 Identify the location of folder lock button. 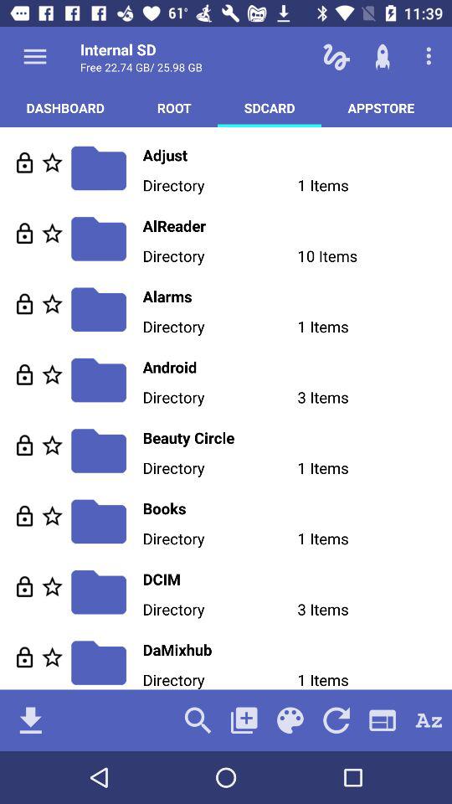
(25, 303).